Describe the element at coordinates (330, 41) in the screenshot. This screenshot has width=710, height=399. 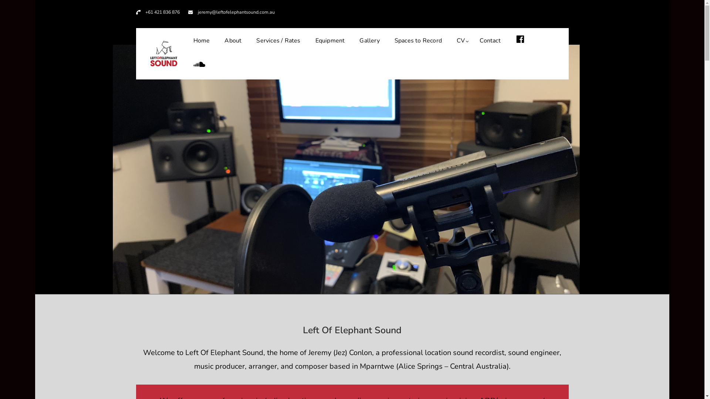
I see `Equipment` at that location.